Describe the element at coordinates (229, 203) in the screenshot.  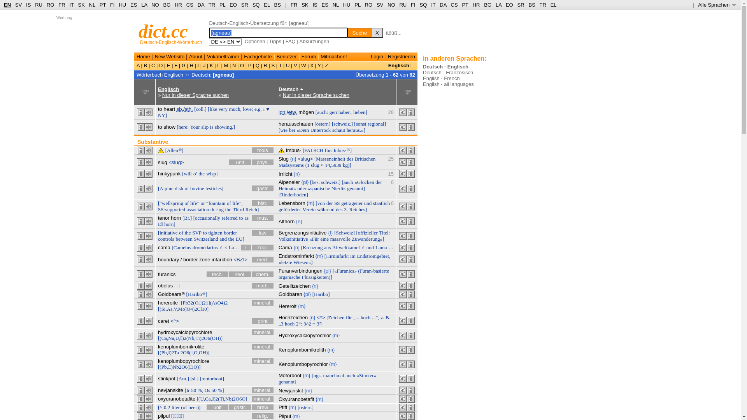
I see `of` at that location.